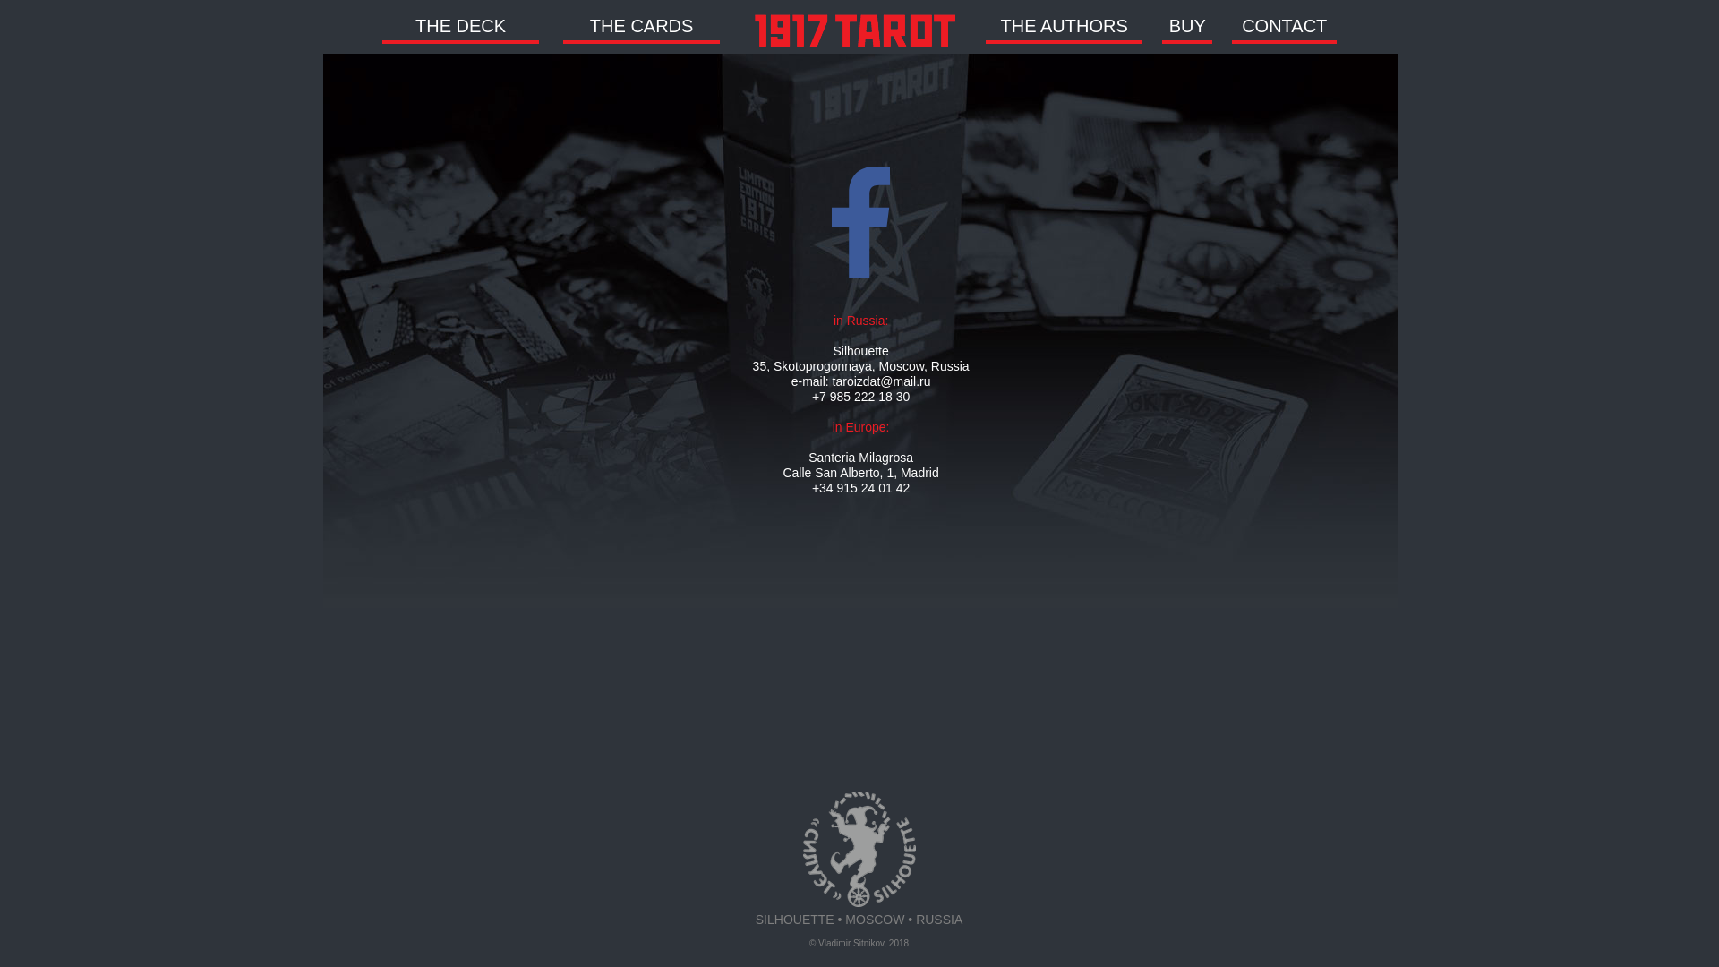 This screenshot has height=967, width=1719. What do you see at coordinates (641, 29) in the screenshot?
I see `THE CARDS` at bounding box center [641, 29].